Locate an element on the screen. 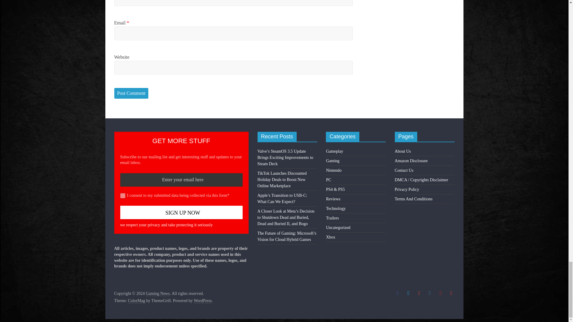 The width and height of the screenshot is (573, 322). Post Comment is located at coordinates (131, 93).